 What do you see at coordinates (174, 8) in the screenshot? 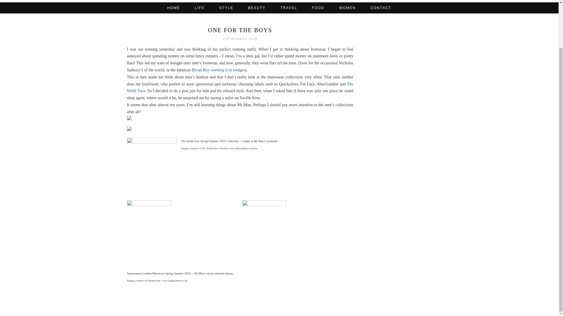
I see `HOME` at bounding box center [174, 8].